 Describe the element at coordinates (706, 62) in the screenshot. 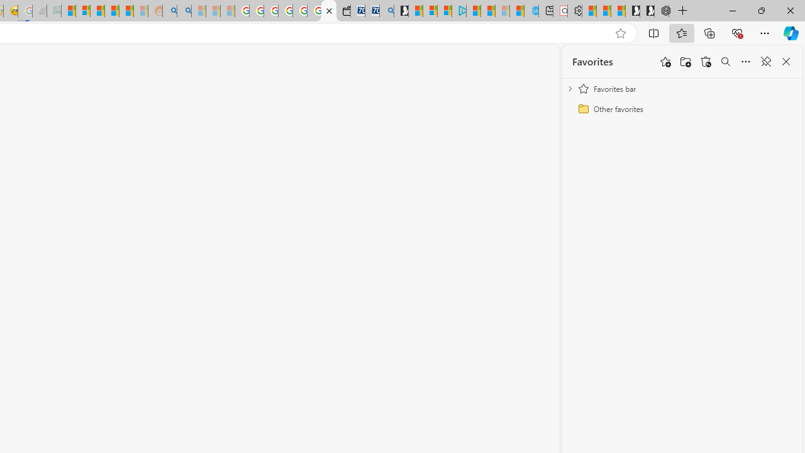

I see `Restore deleted favorites` at that location.